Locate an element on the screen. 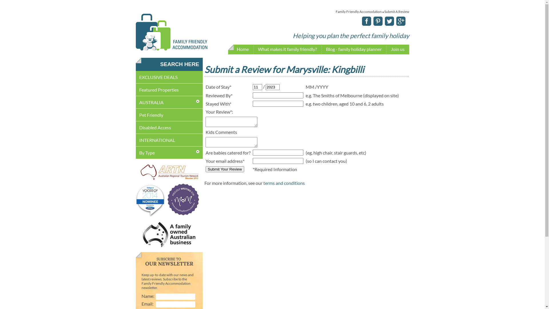  Disabled Access is located at coordinates (155, 128).